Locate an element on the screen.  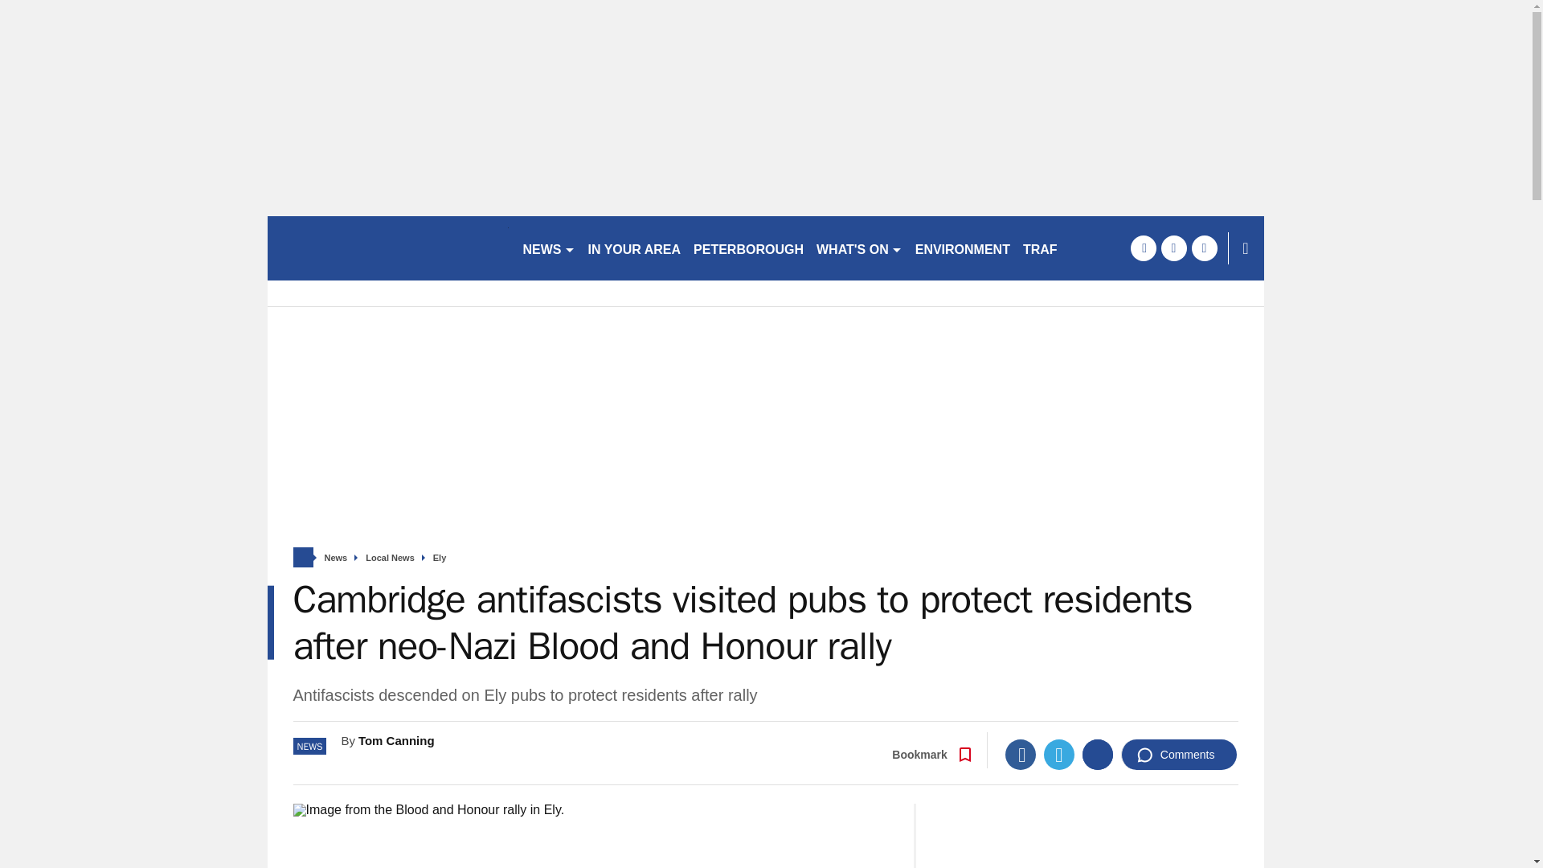
PETERBOROUGH is located at coordinates (748, 248).